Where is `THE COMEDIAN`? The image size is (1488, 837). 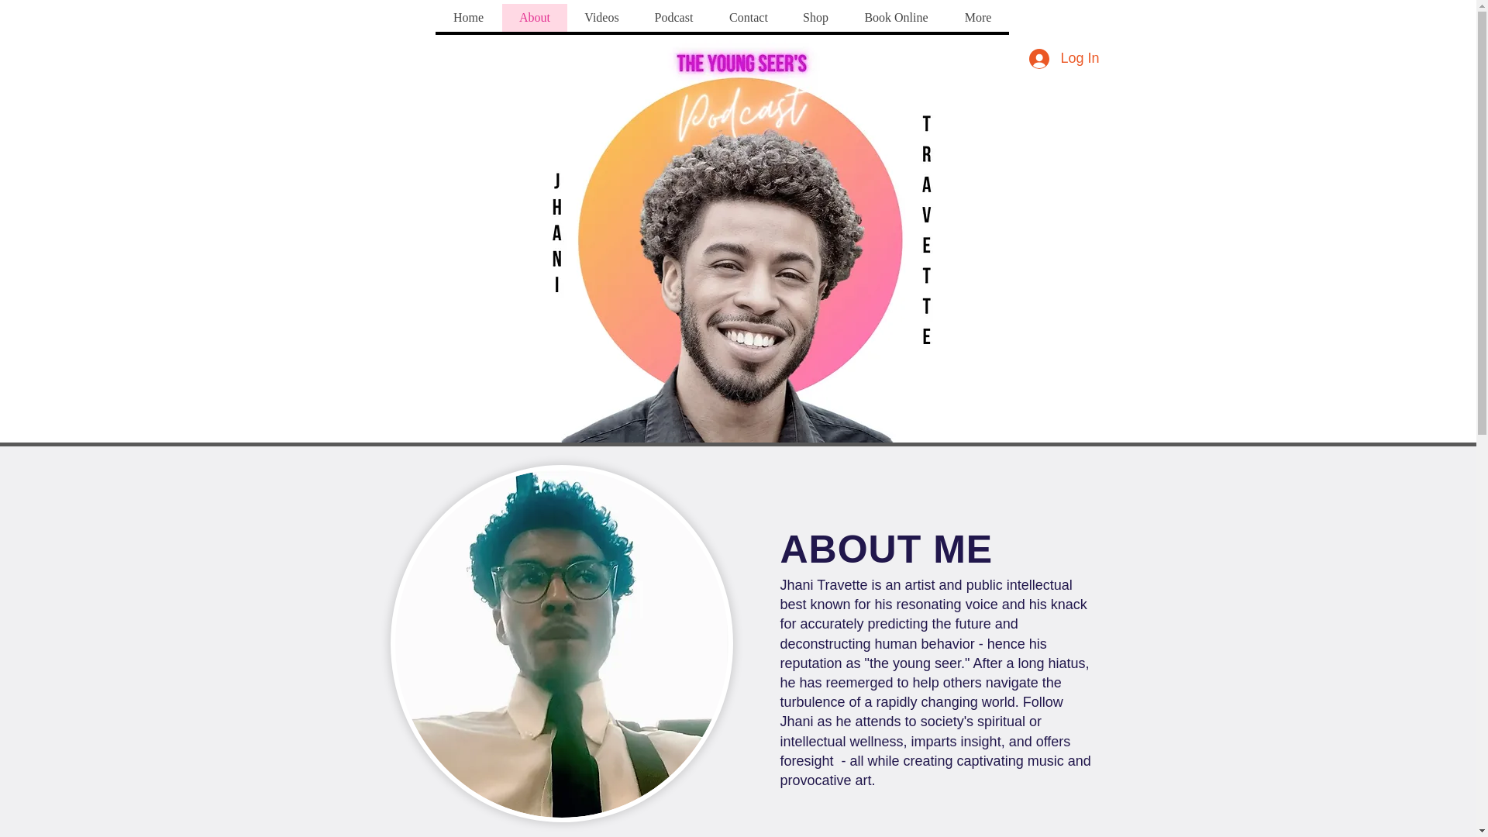 THE COMEDIAN is located at coordinates (739, 262).